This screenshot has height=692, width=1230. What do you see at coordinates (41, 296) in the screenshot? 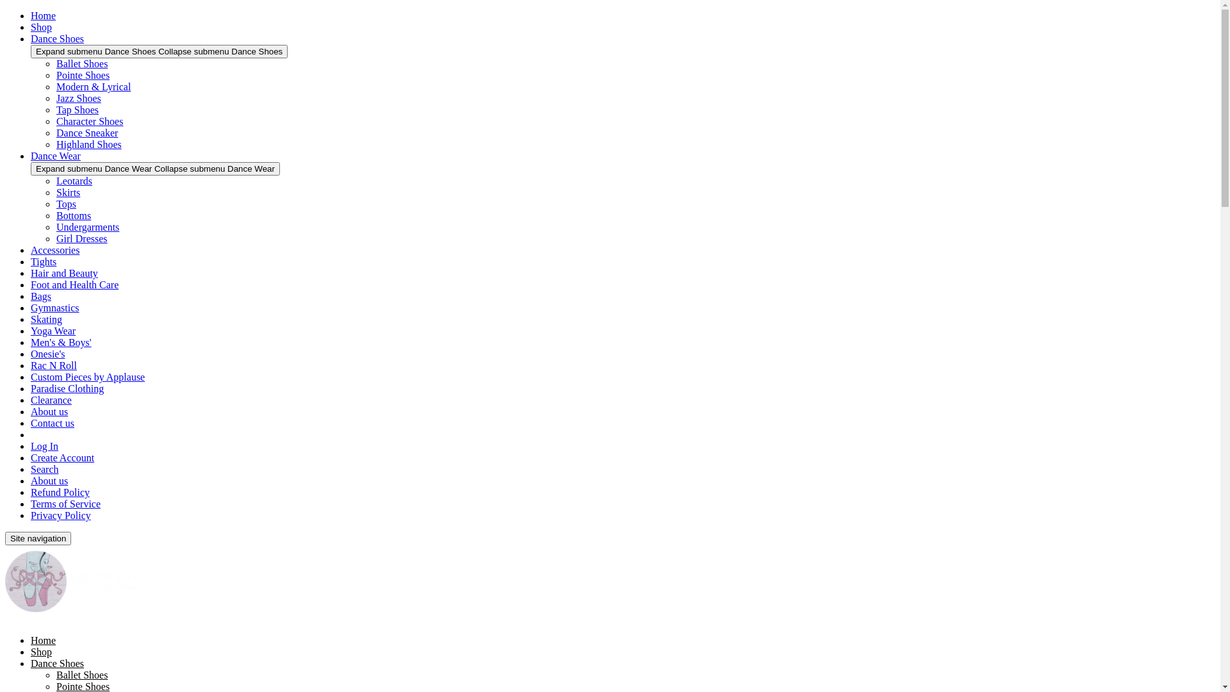
I see `Bags` at bounding box center [41, 296].